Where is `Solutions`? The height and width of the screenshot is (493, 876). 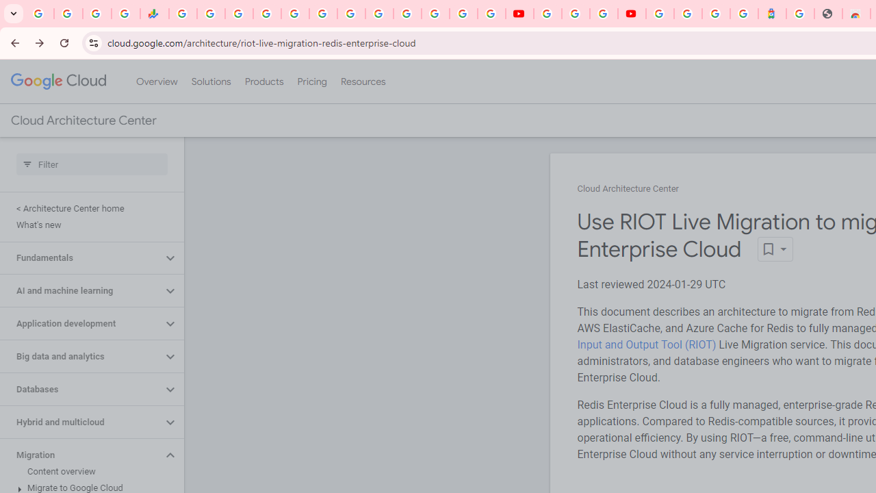 Solutions is located at coordinates (211, 81).